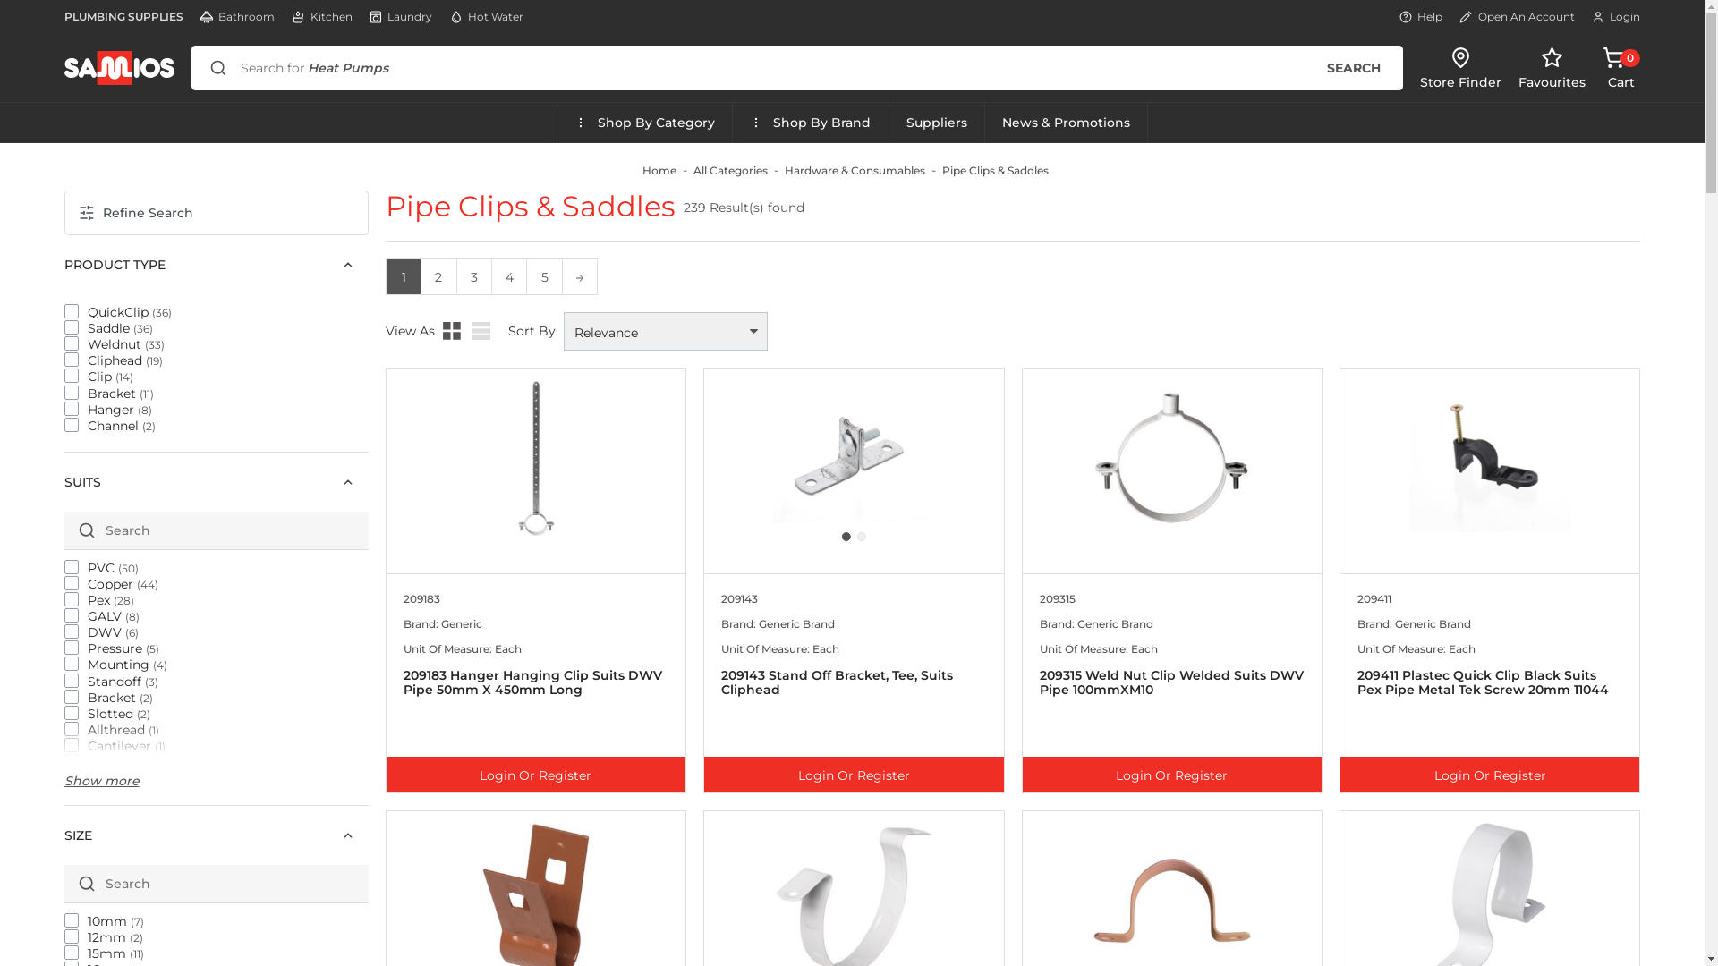  I want to click on Grid View, so click(452, 331).